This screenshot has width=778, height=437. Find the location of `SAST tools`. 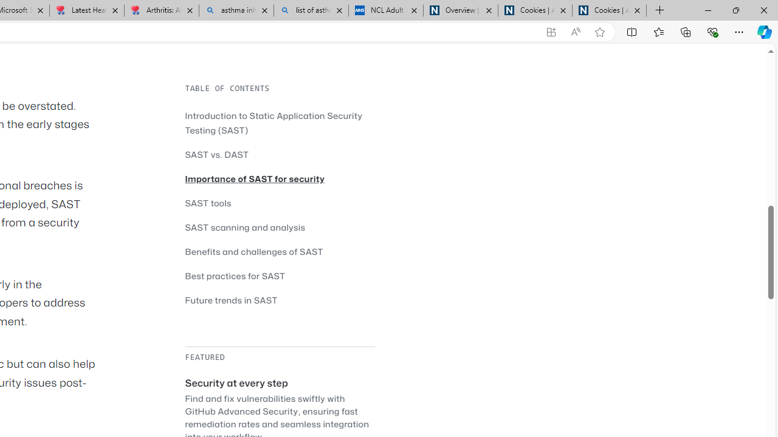

SAST tools is located at coordinates (280, 203).